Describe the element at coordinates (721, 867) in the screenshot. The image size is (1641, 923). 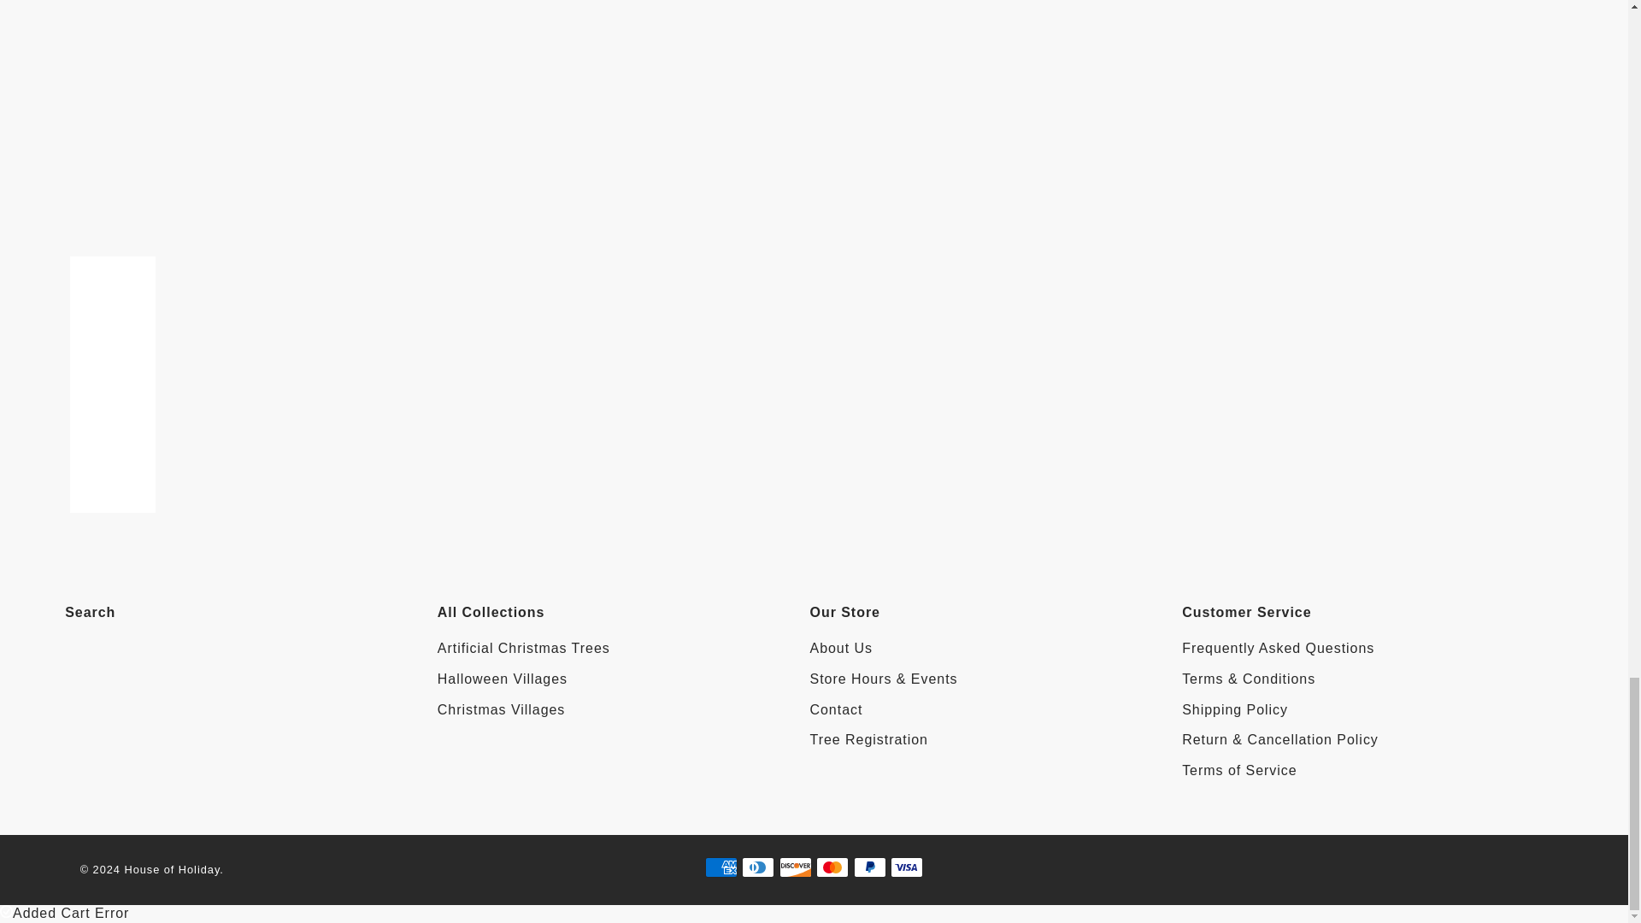
I see `American Express` at that location.